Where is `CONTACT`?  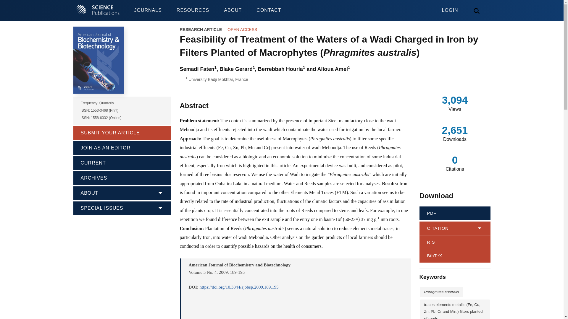 CONTACT is located at coordinates (269, 10).